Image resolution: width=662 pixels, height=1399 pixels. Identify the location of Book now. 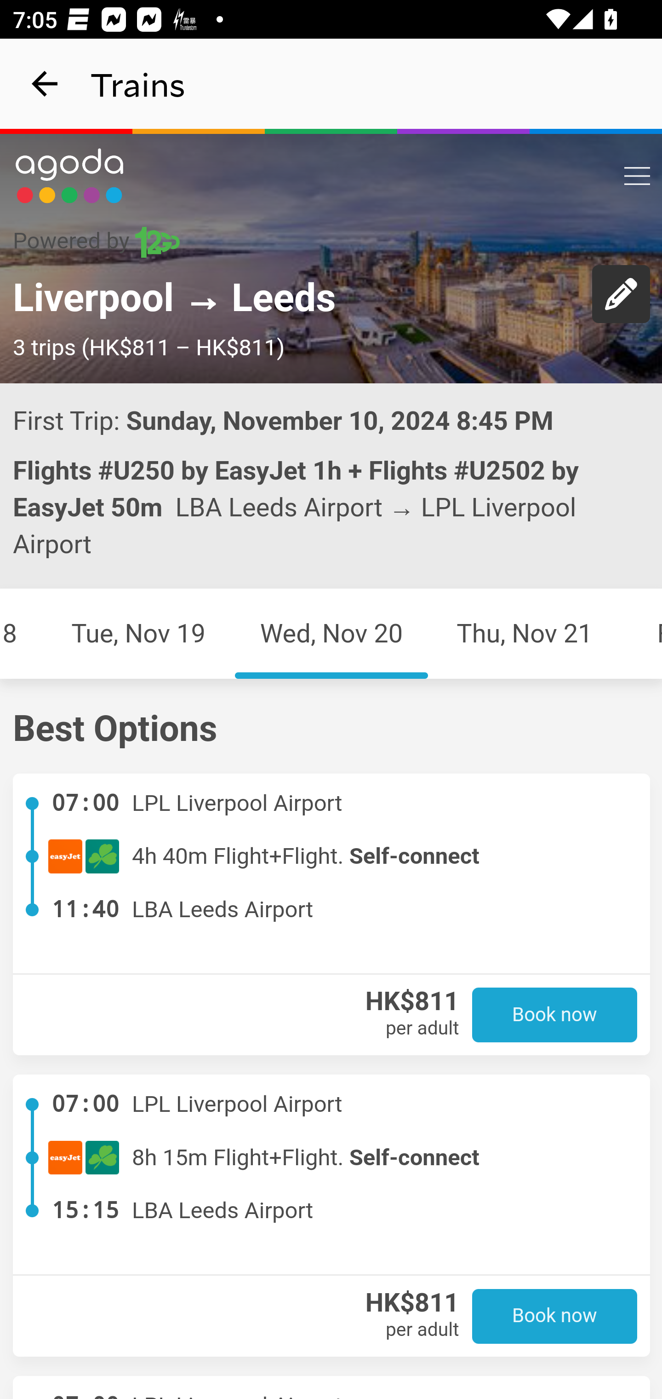
(555, 1015).